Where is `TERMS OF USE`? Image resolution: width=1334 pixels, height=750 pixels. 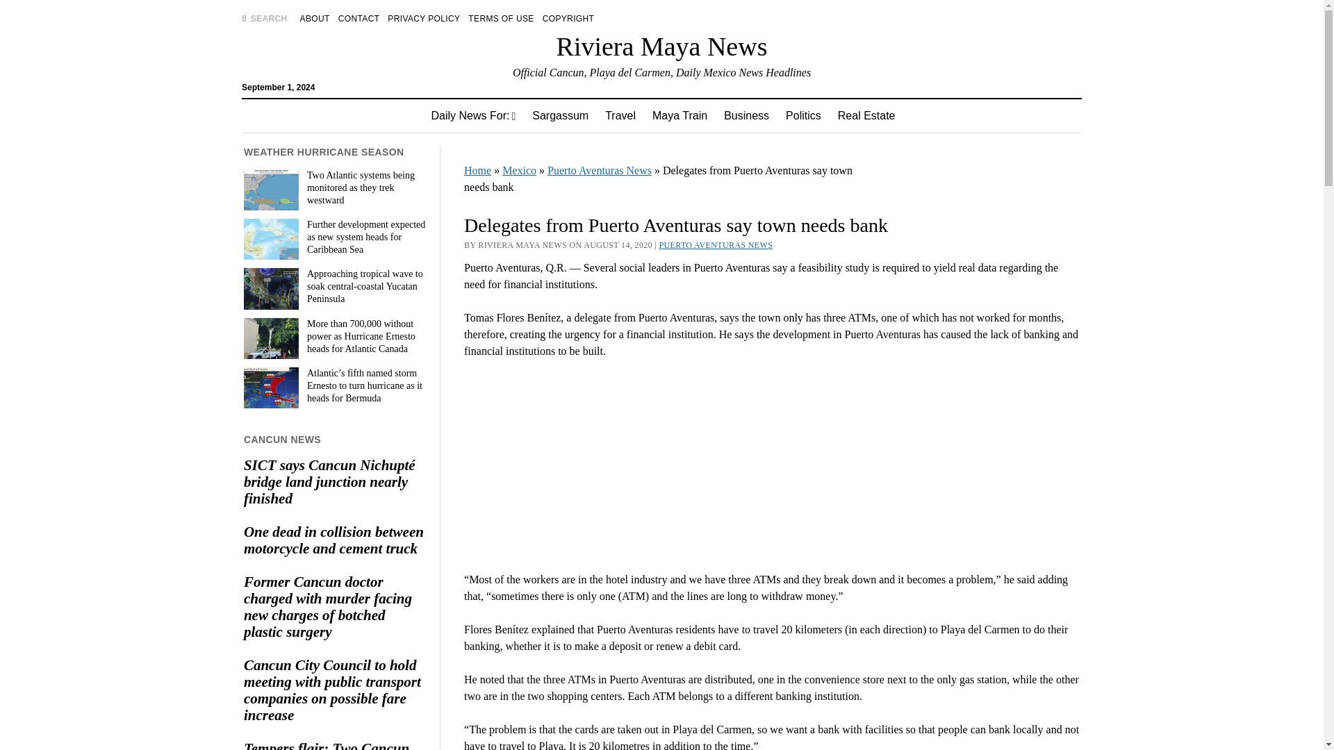 TERMS OF USE is located at coordinates (500, 18).